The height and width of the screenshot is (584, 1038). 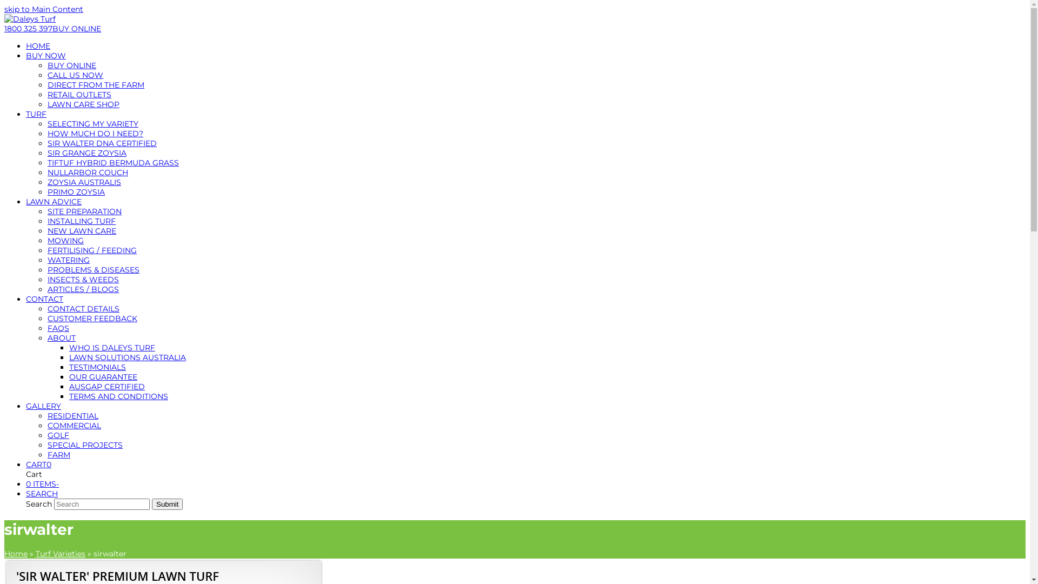 I want to click on Home, so click(x=16, y=553).